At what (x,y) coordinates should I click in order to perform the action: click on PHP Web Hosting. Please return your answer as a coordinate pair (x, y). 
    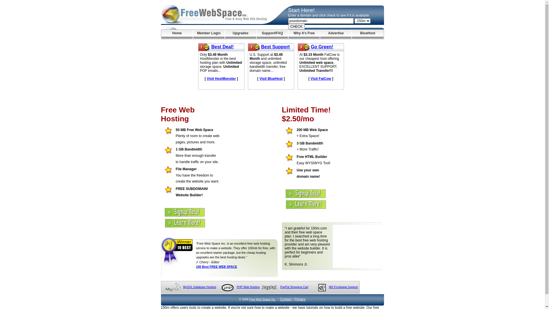
    Looking at the image, I should click on (248, 287).